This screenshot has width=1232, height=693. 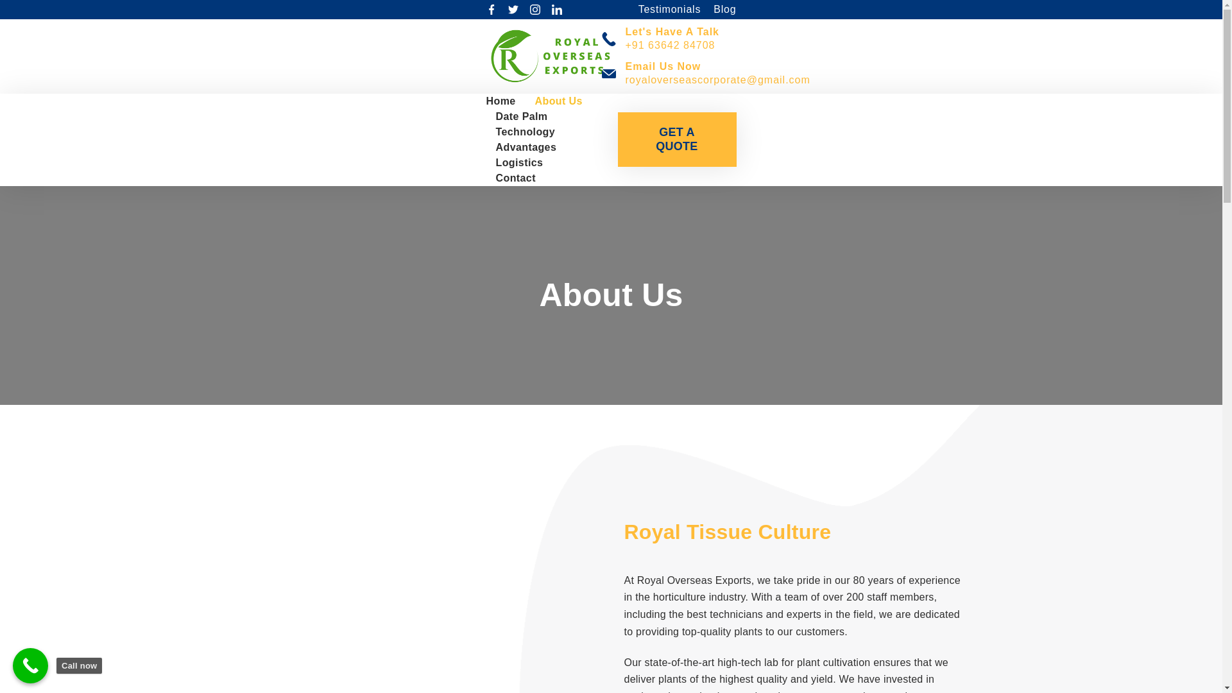 I want to click on Contact, so click(x=511, y=178).